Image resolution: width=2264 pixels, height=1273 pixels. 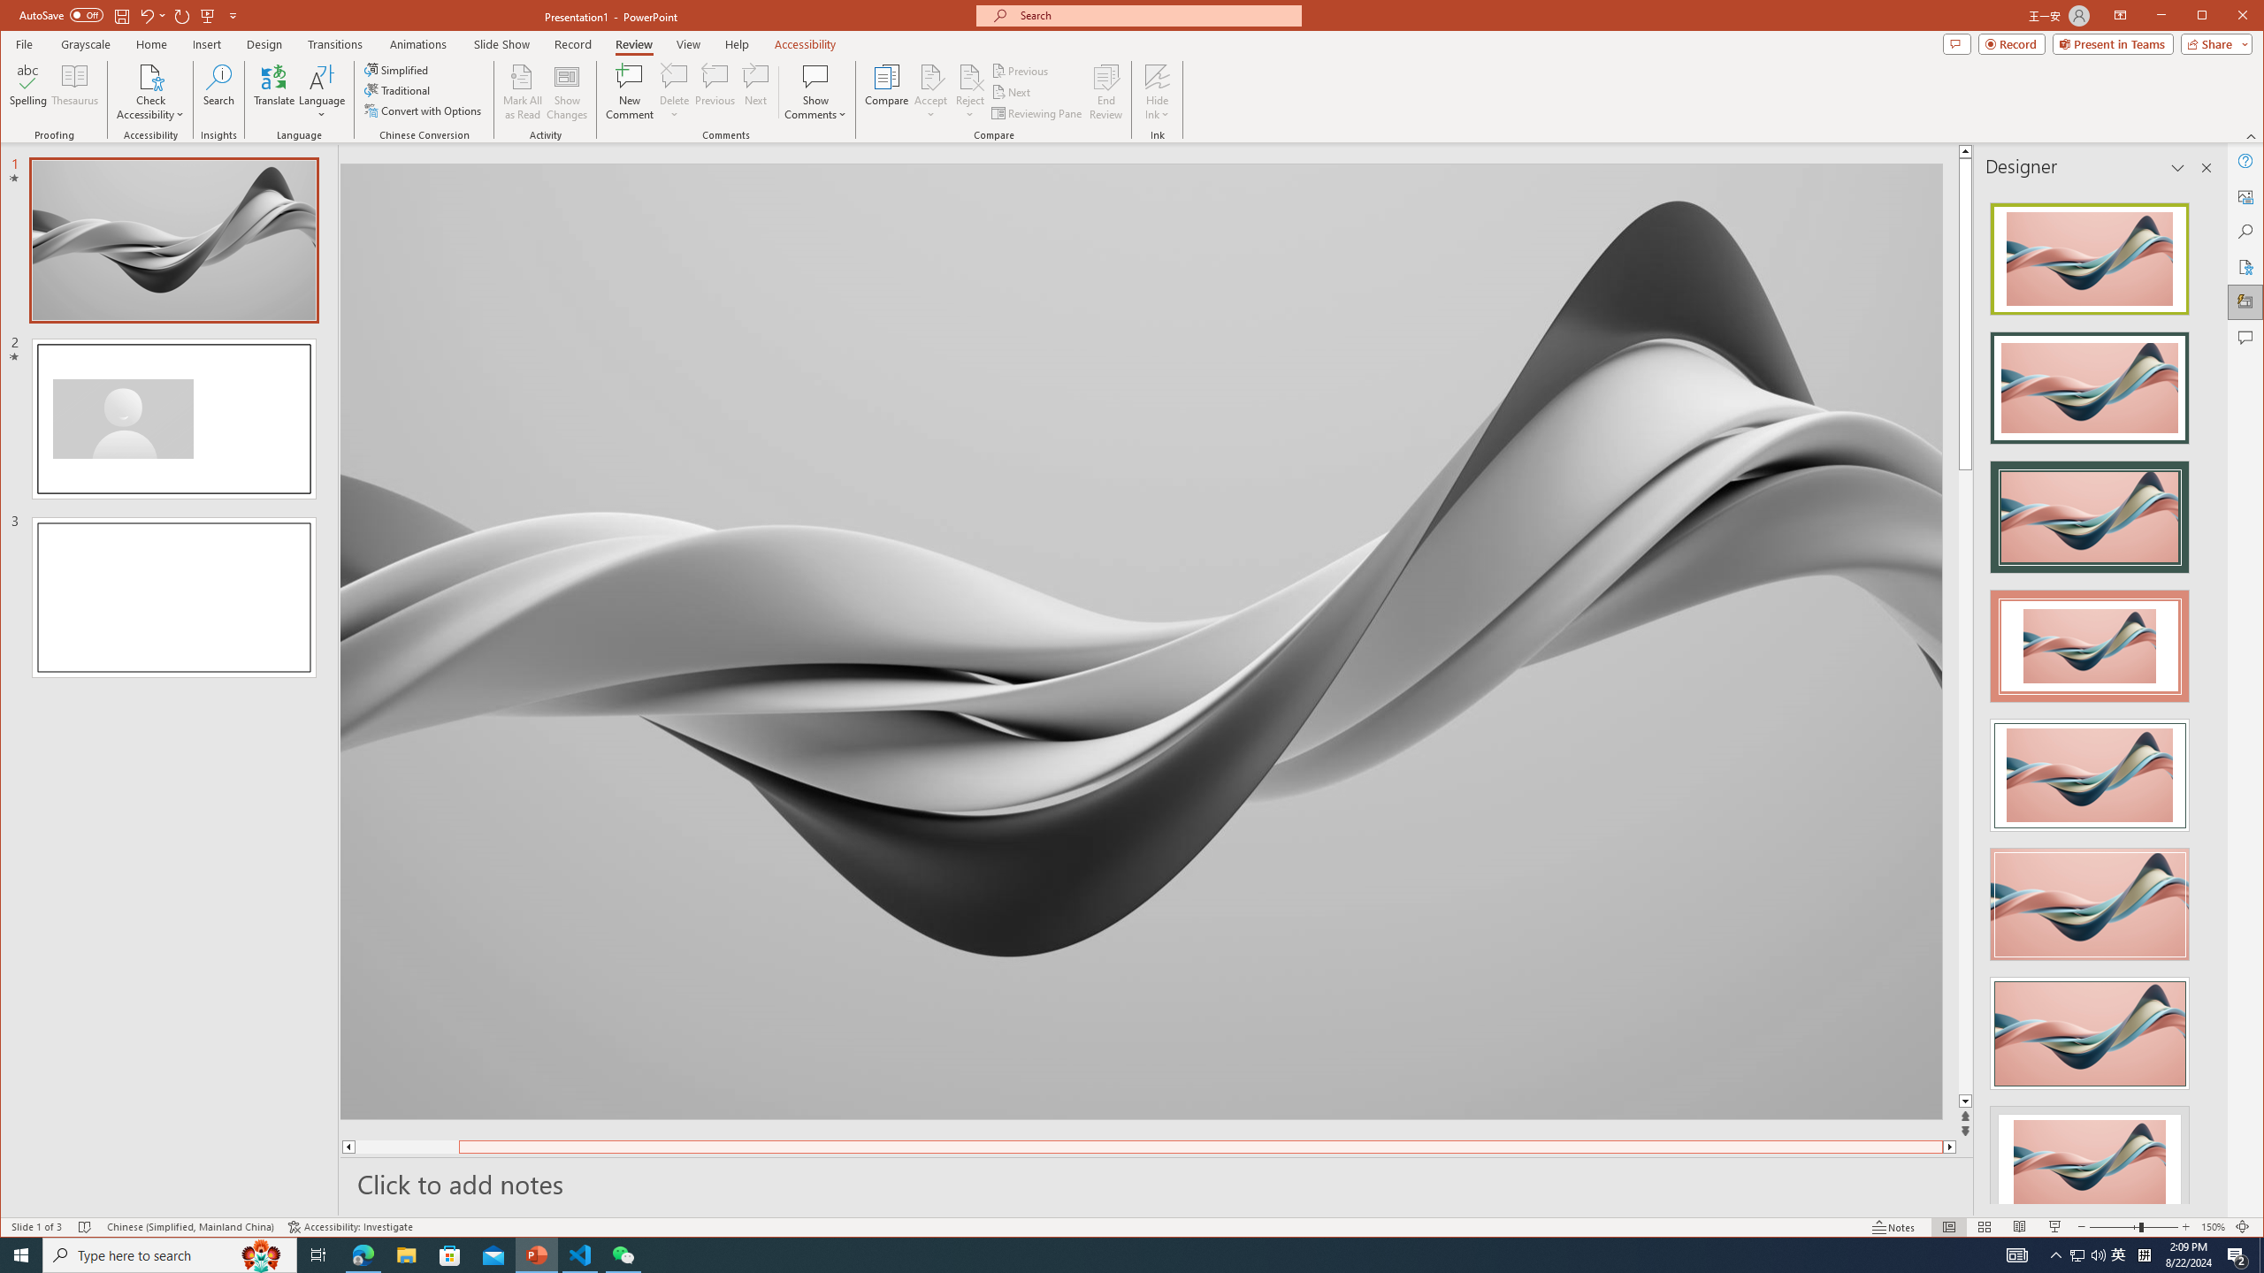 What do you see at coordinates (630, 92) in the screenshot?
I see `New Comment` at bounding box center [630, 92].